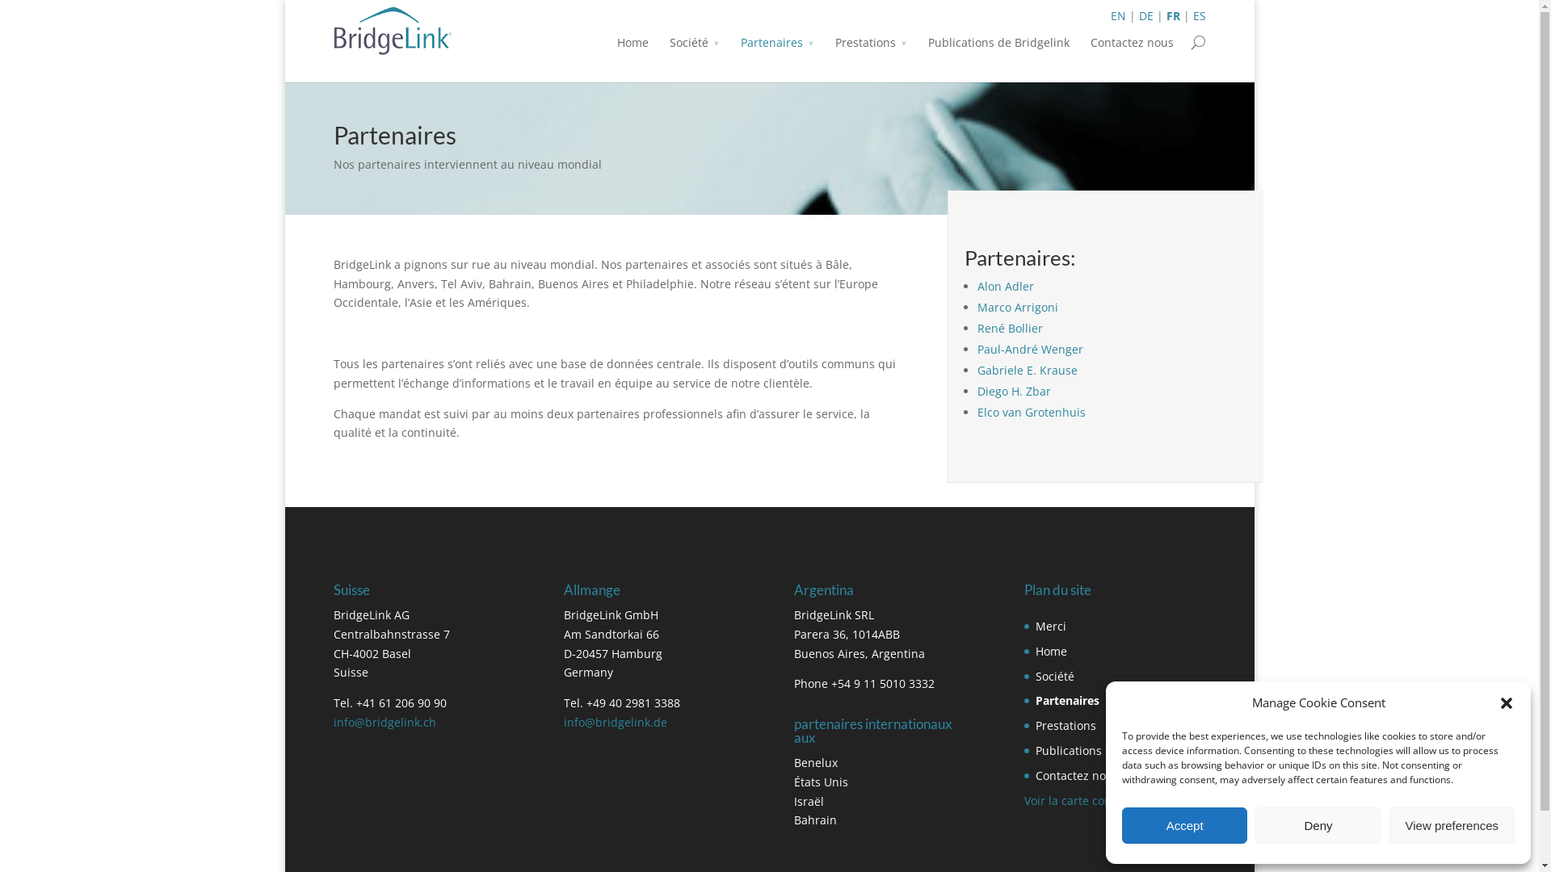  Describe the element at coordinates (1452, 825) in the screenshot. I see `View preferences` at that location.